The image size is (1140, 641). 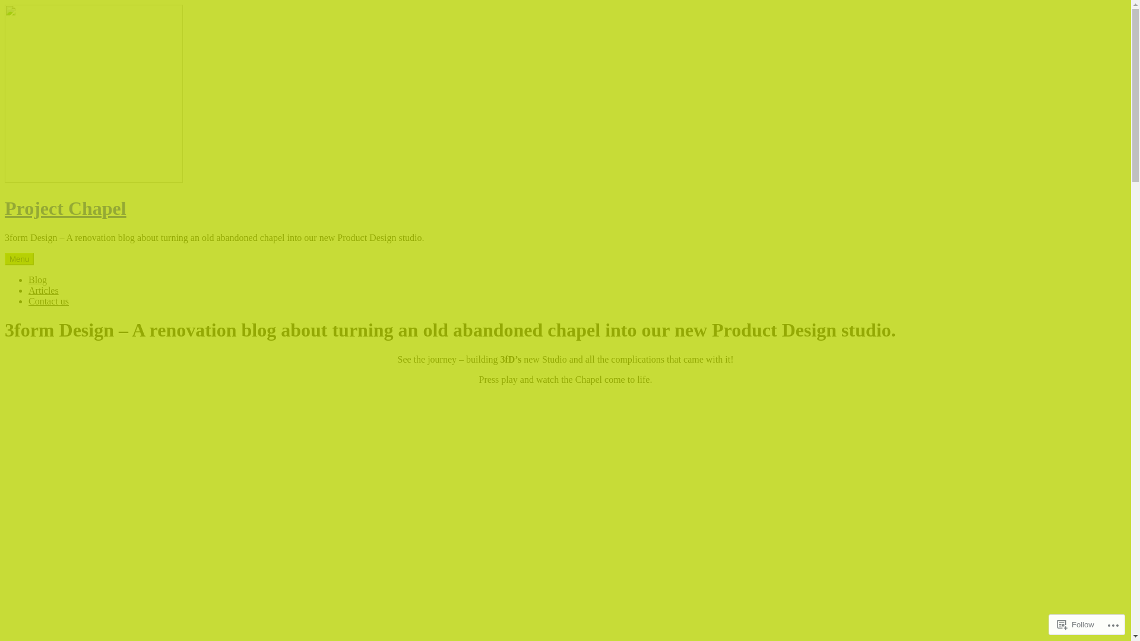 What do you see at coordinates (65, 208) in the screenshot?
I see `Project Chapel` at bounding box center [65, 208].